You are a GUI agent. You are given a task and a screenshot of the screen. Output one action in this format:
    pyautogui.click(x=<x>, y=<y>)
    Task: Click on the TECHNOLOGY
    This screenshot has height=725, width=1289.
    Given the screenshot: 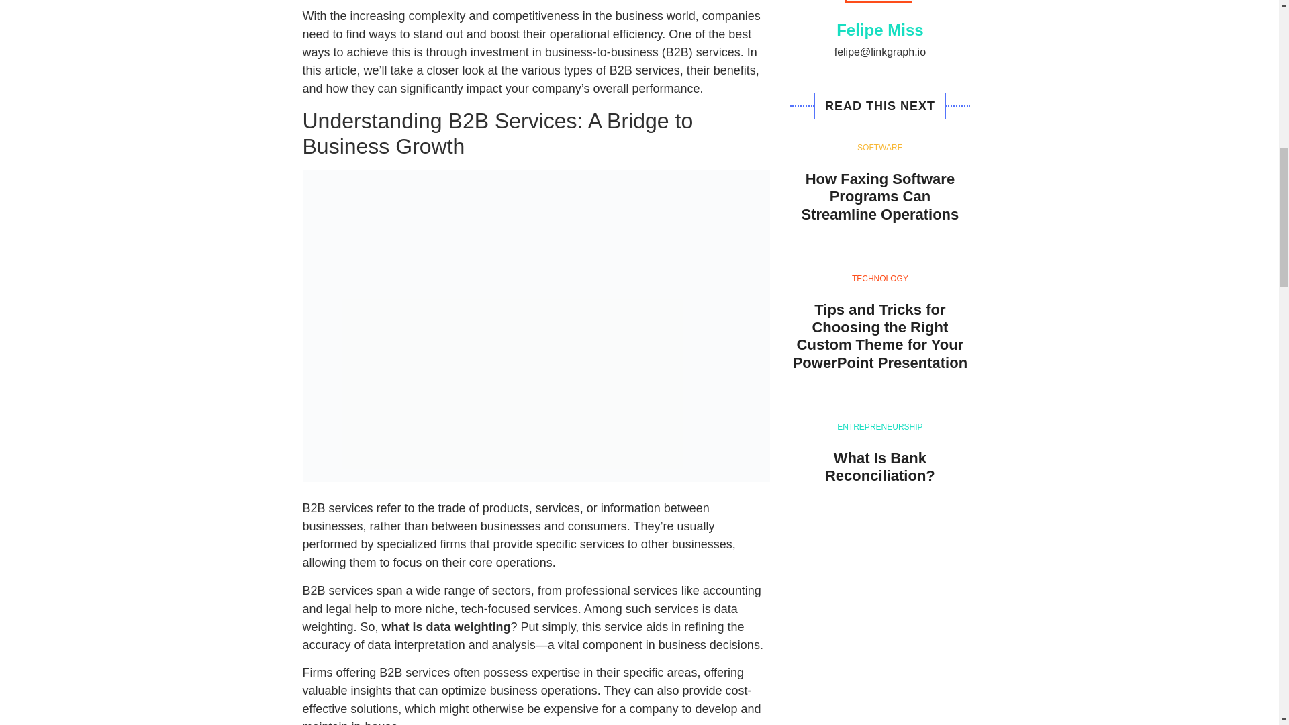 What is the action you would take?
    pyautogui.click(x=880, y=279)
    